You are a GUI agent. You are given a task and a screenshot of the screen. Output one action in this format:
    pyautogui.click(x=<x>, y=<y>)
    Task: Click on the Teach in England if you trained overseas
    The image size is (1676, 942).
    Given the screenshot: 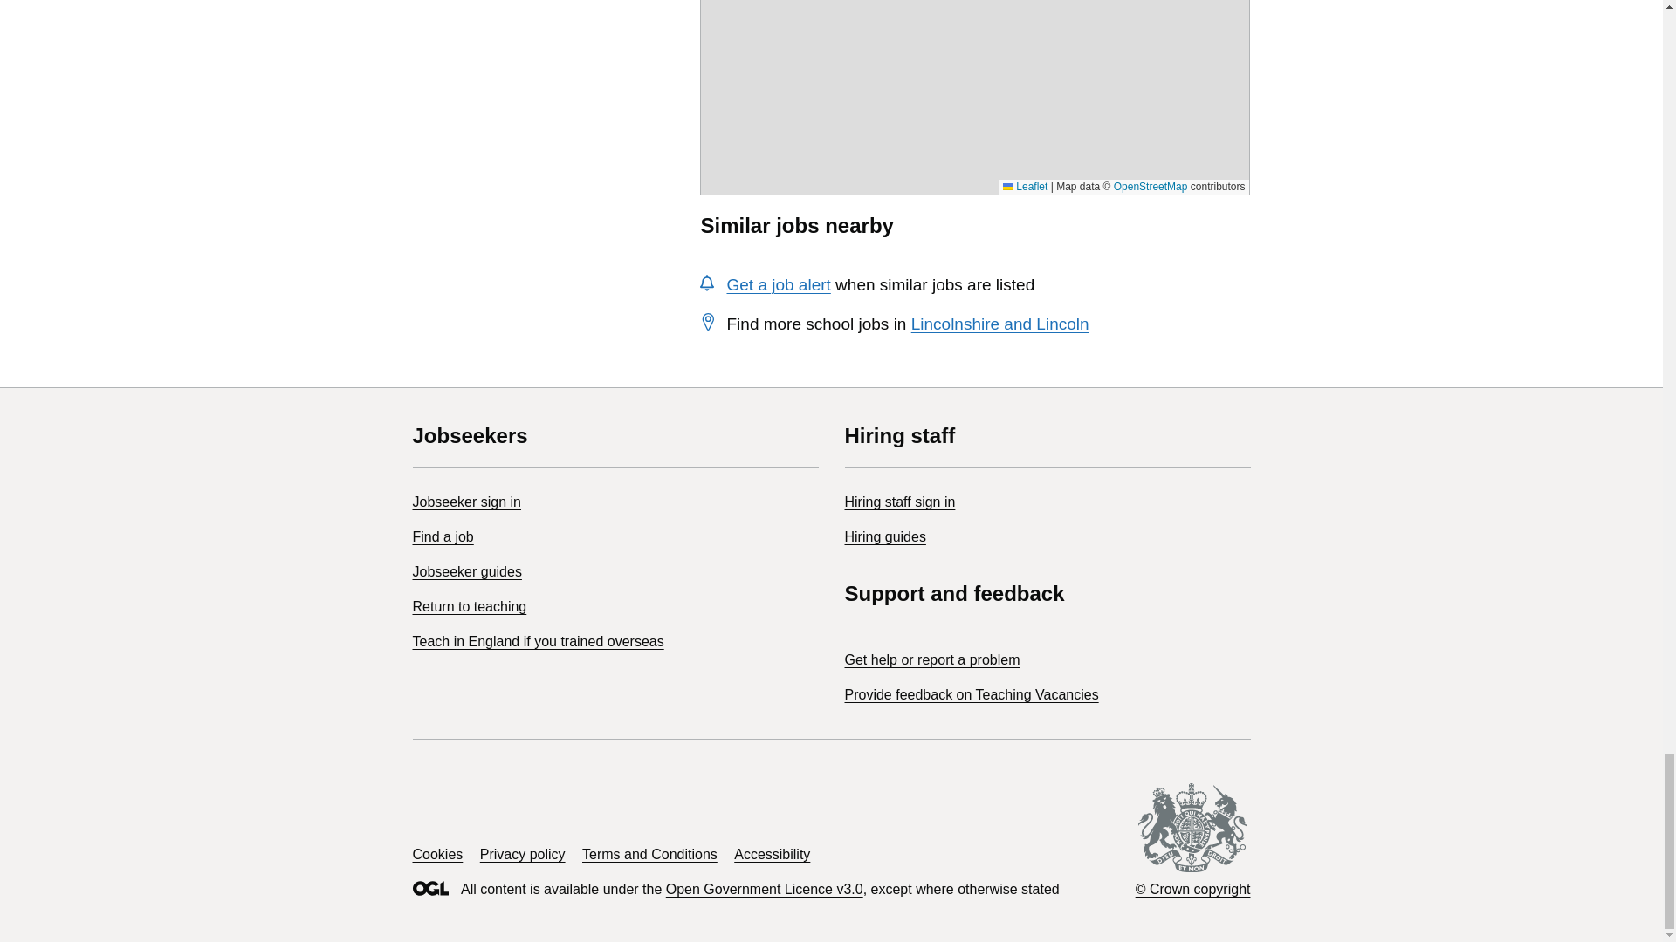 What is the action you would take?
    pyautogui.click(x=538, y=641)
    